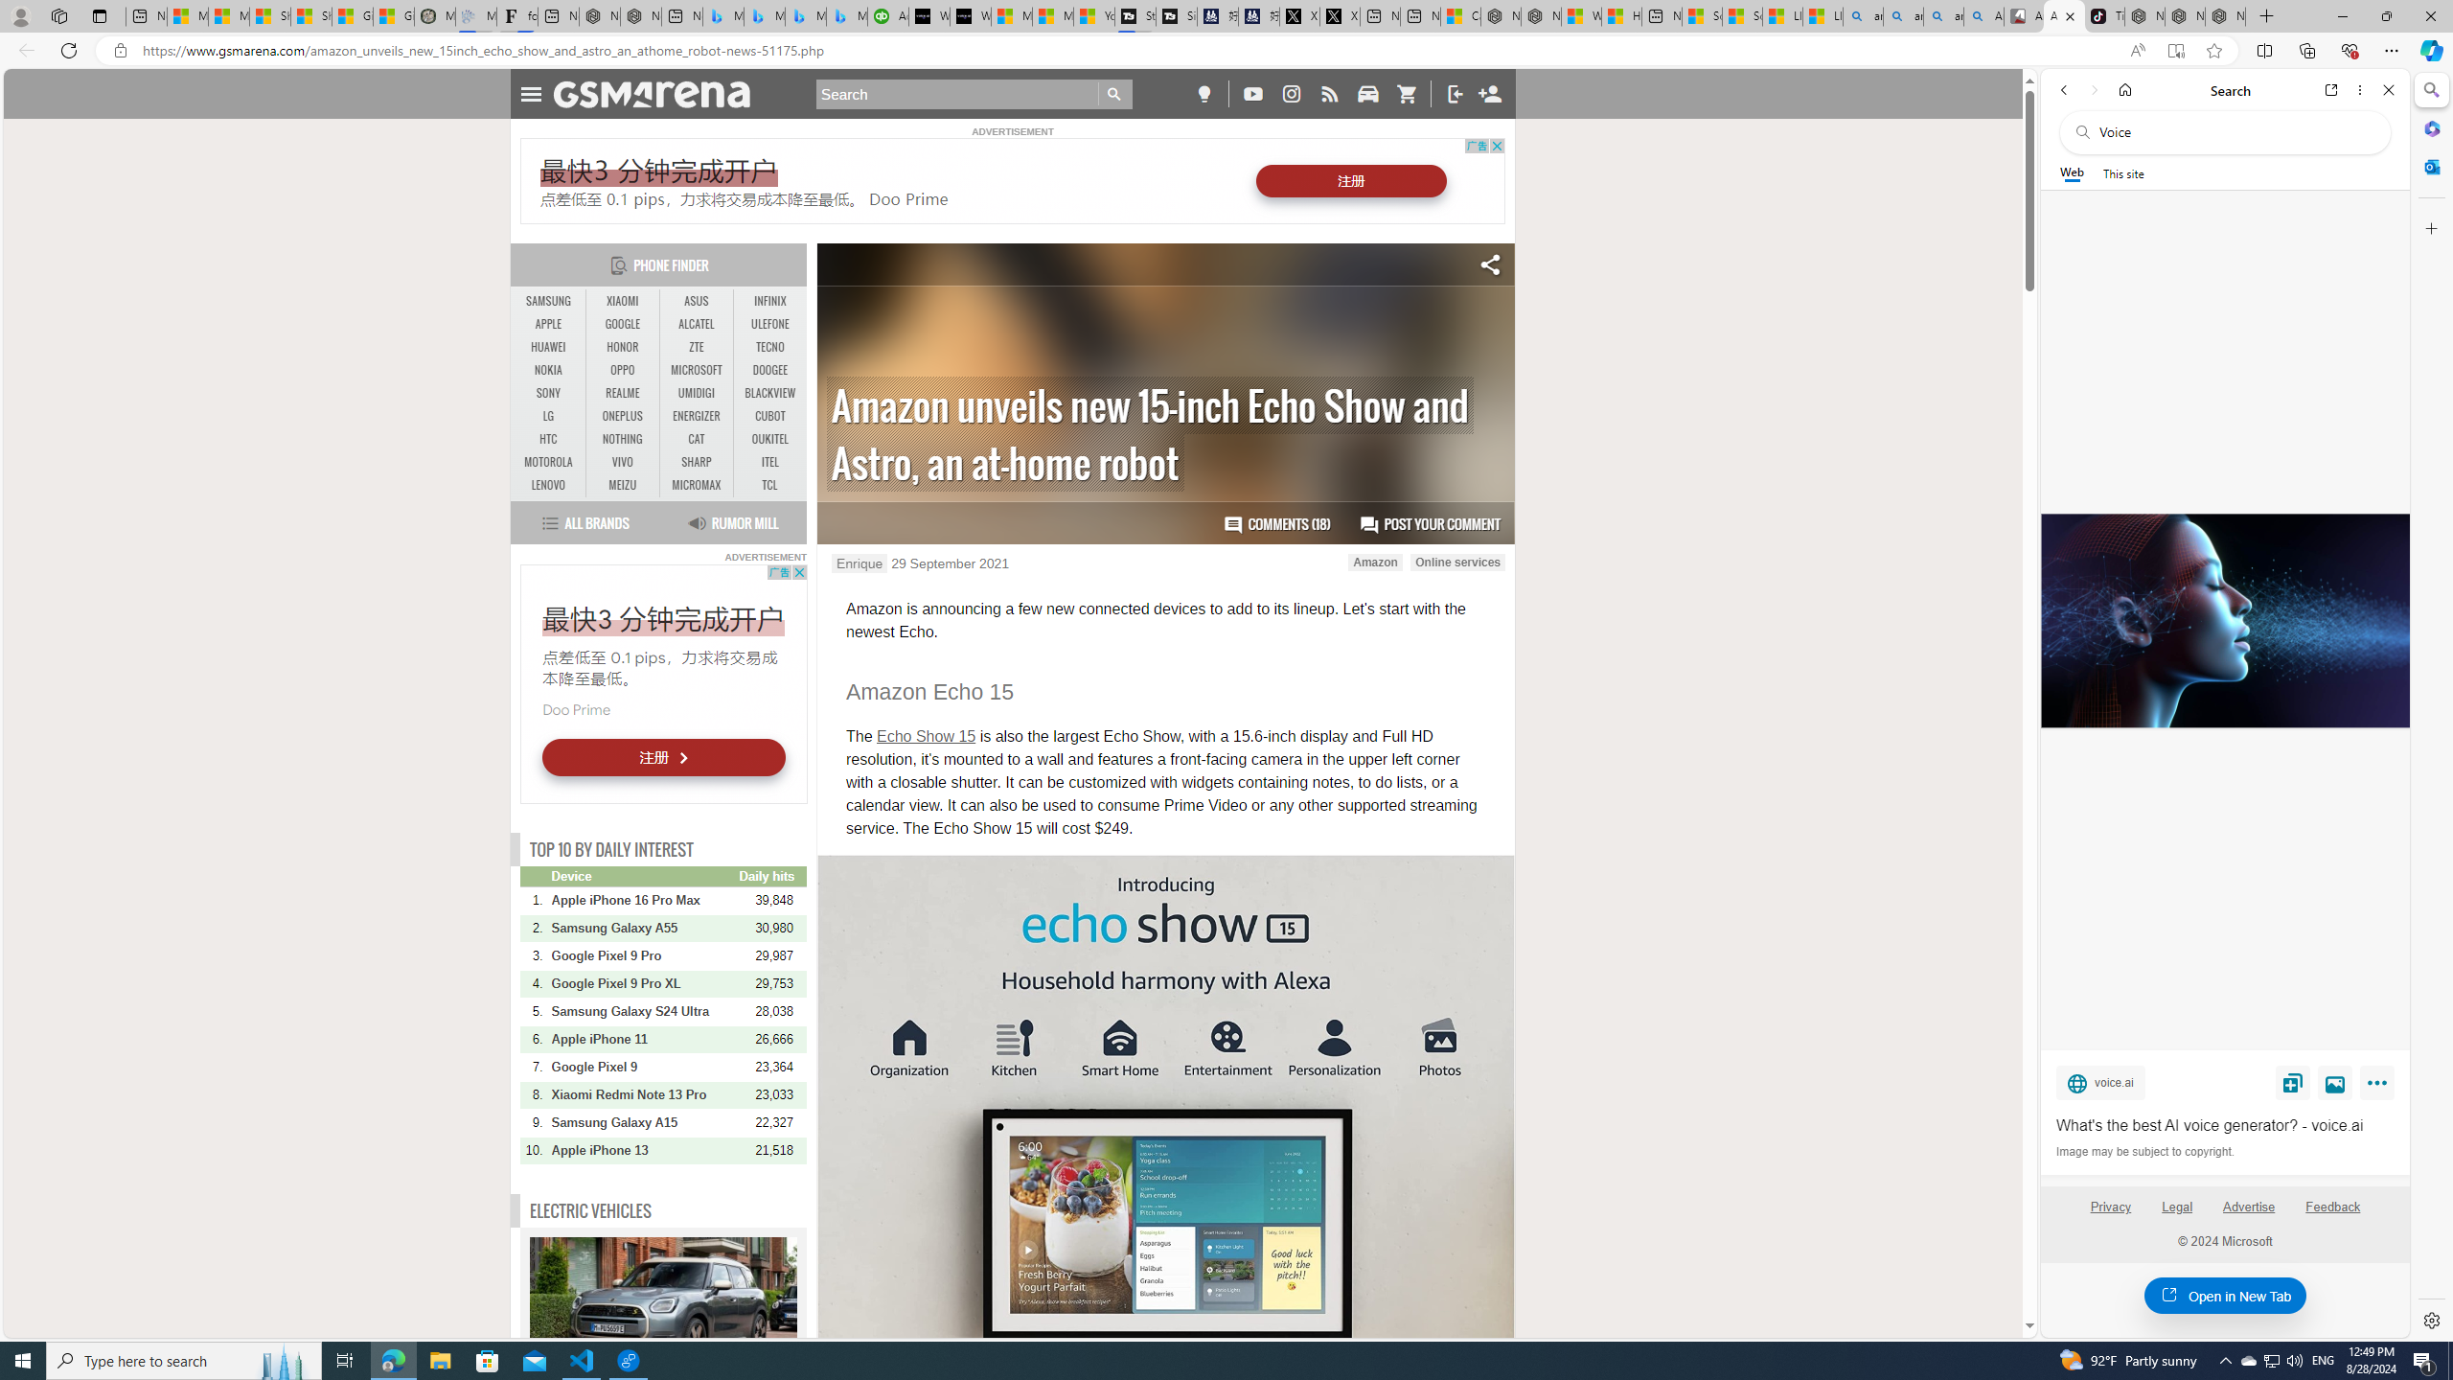 The height and width of the screenshot is (1380, 2453). I want to click on Enter Immersive Reader (F9), so click(2175, 51).